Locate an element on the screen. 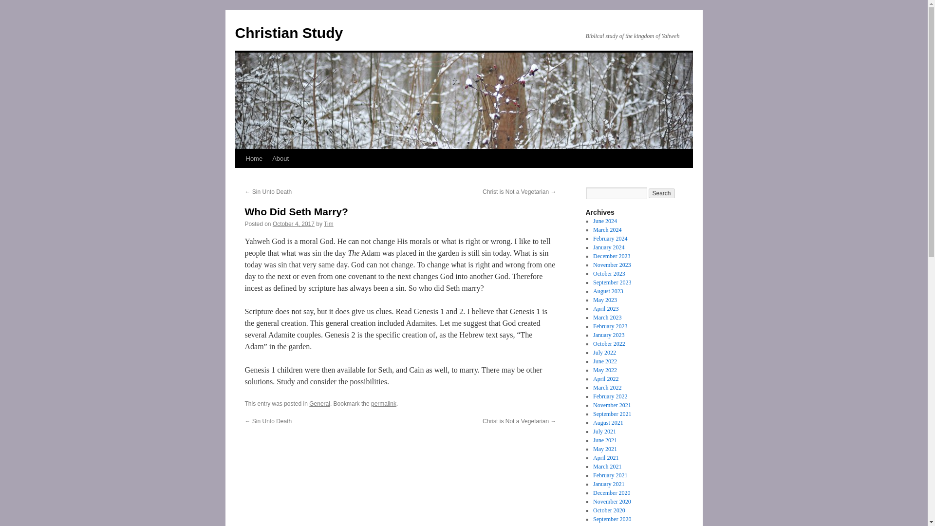  Tim is located at coordinates (328, 224).